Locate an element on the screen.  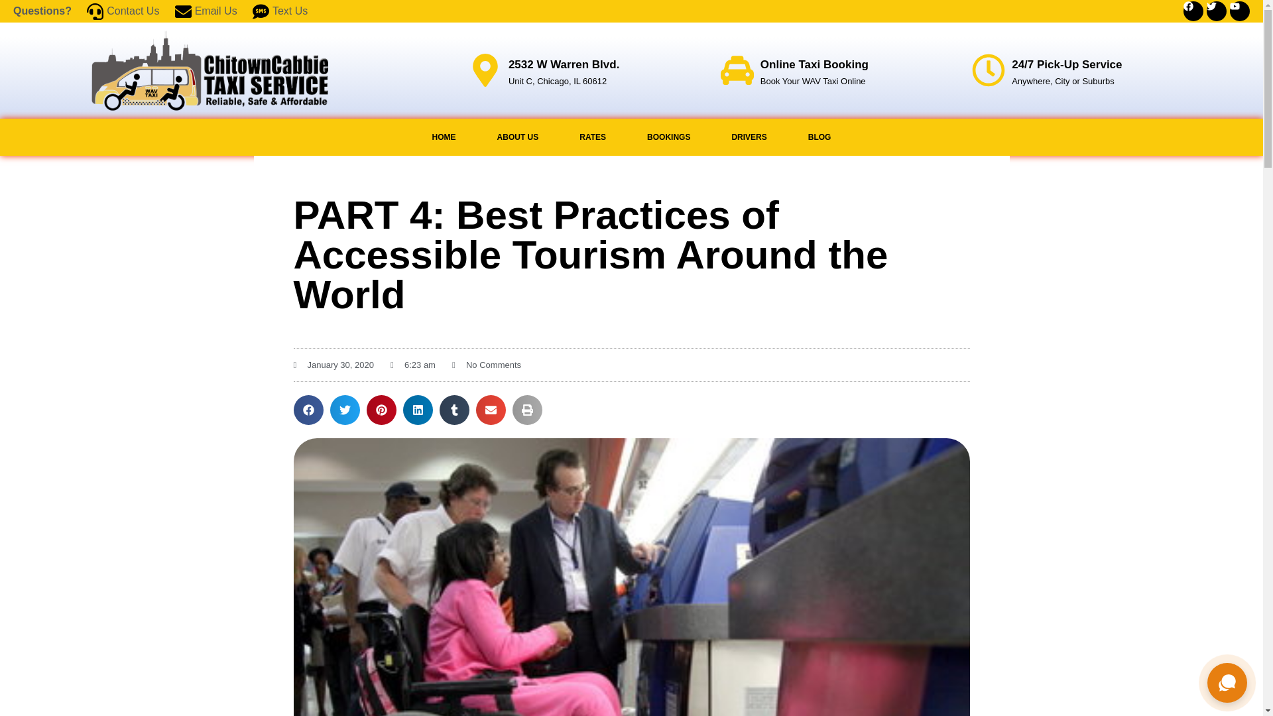
January 30, 2020 is located at coordinates (333, 365).